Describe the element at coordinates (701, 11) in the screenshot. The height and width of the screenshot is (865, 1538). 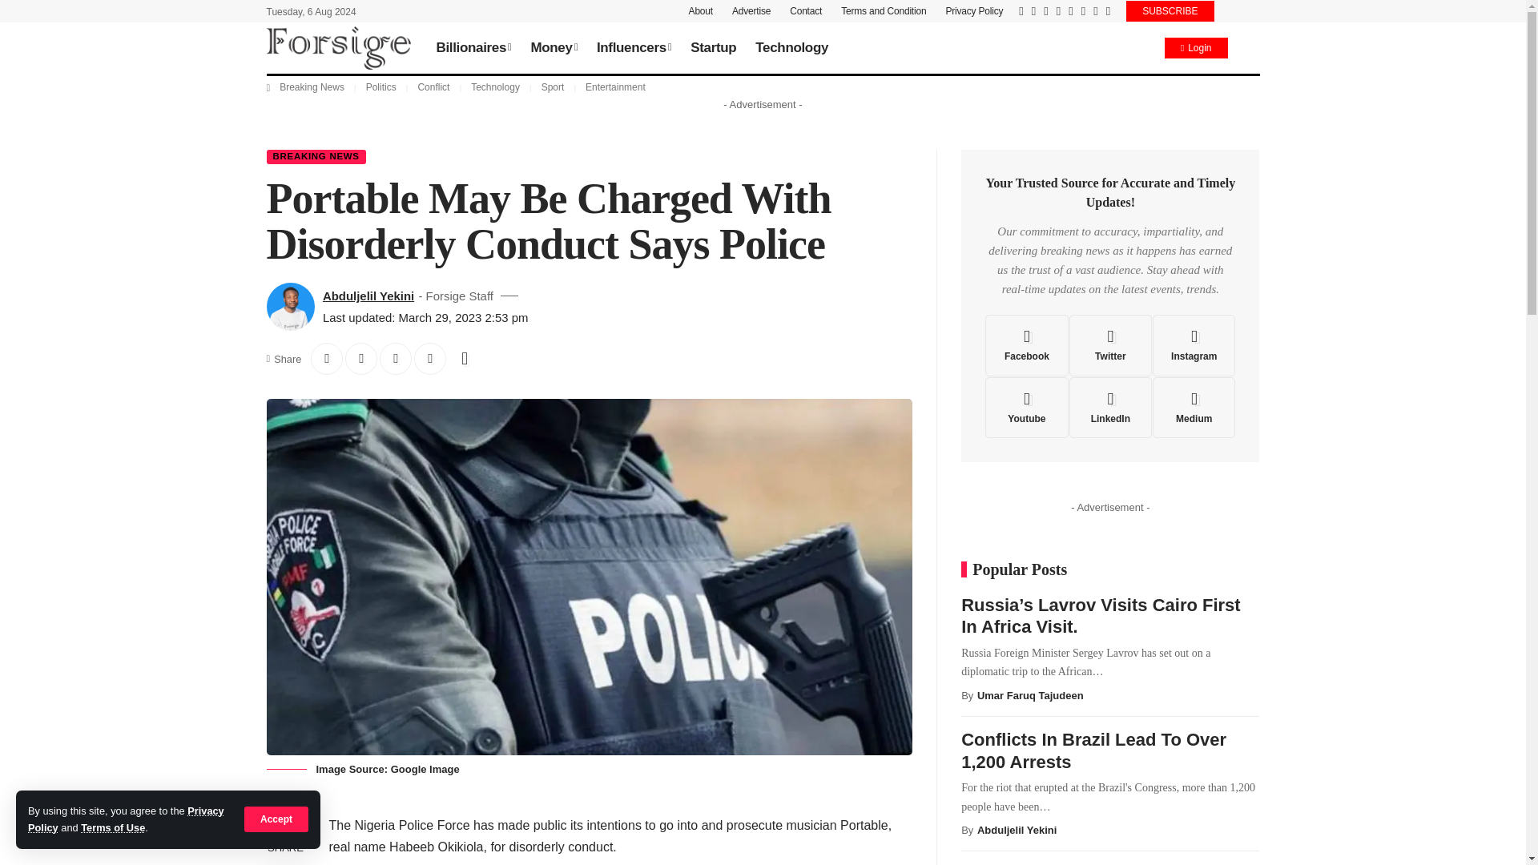
I see `About` at that location.